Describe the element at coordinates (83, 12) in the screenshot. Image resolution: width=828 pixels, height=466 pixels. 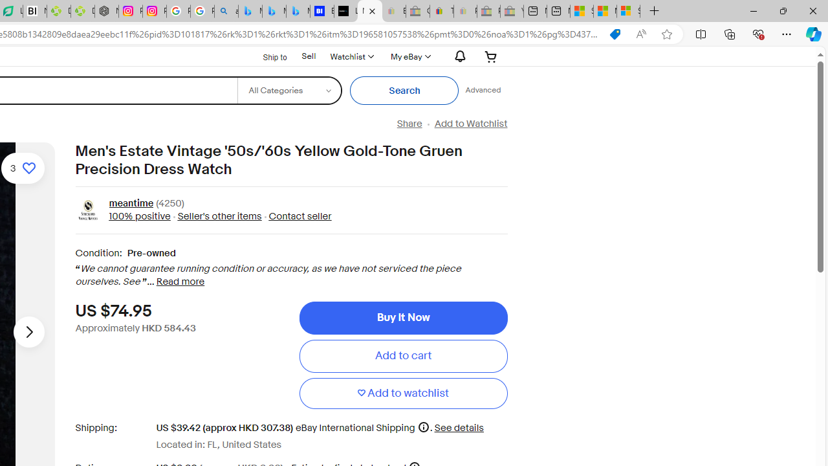
I see `Descarga Driver Updater` at that location.